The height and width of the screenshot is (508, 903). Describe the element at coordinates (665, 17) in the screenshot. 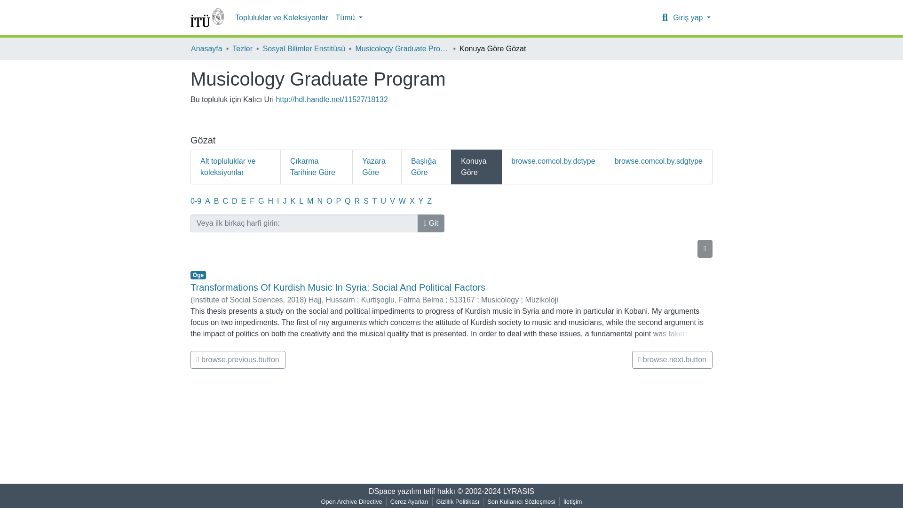

I see `Arama` at that location.